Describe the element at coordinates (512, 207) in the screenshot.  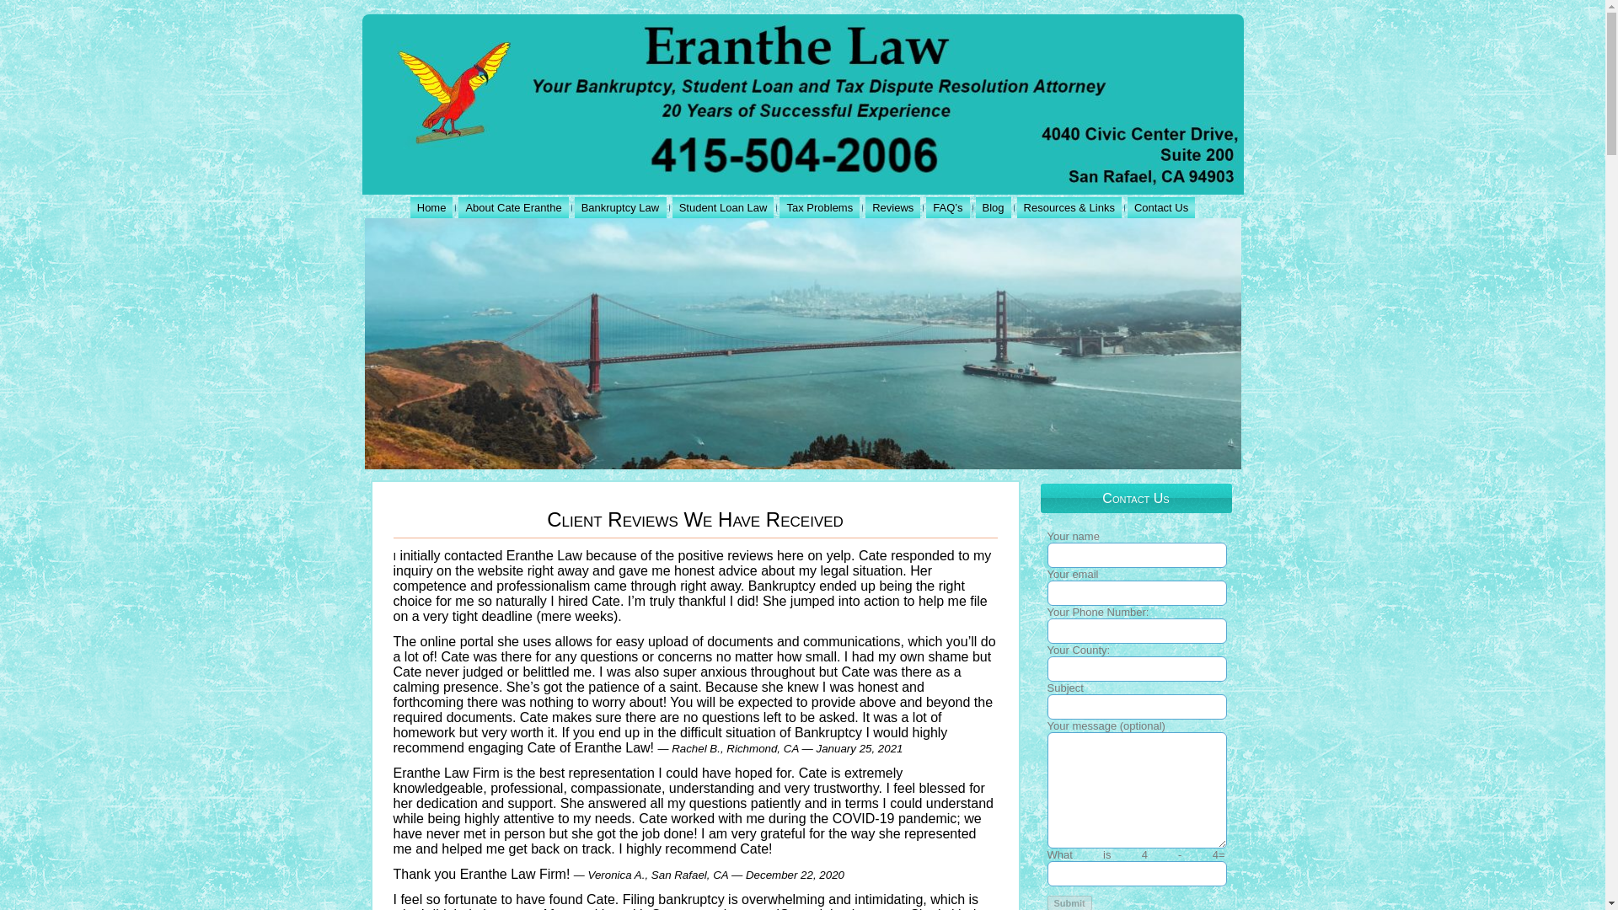
I see `About Cate Eranthe` at that location.